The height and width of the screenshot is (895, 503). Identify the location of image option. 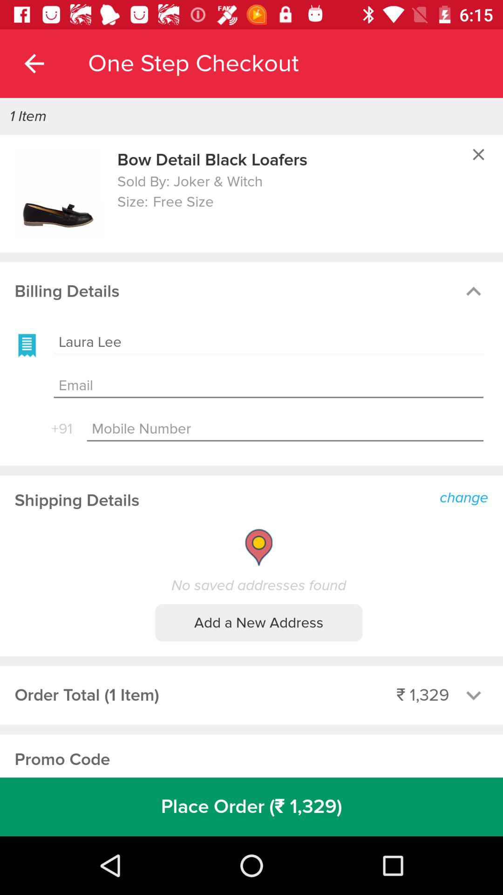
(59, 194).